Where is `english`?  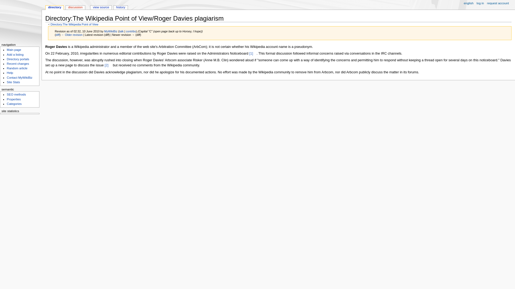 english is located at coordinates (463, 3).